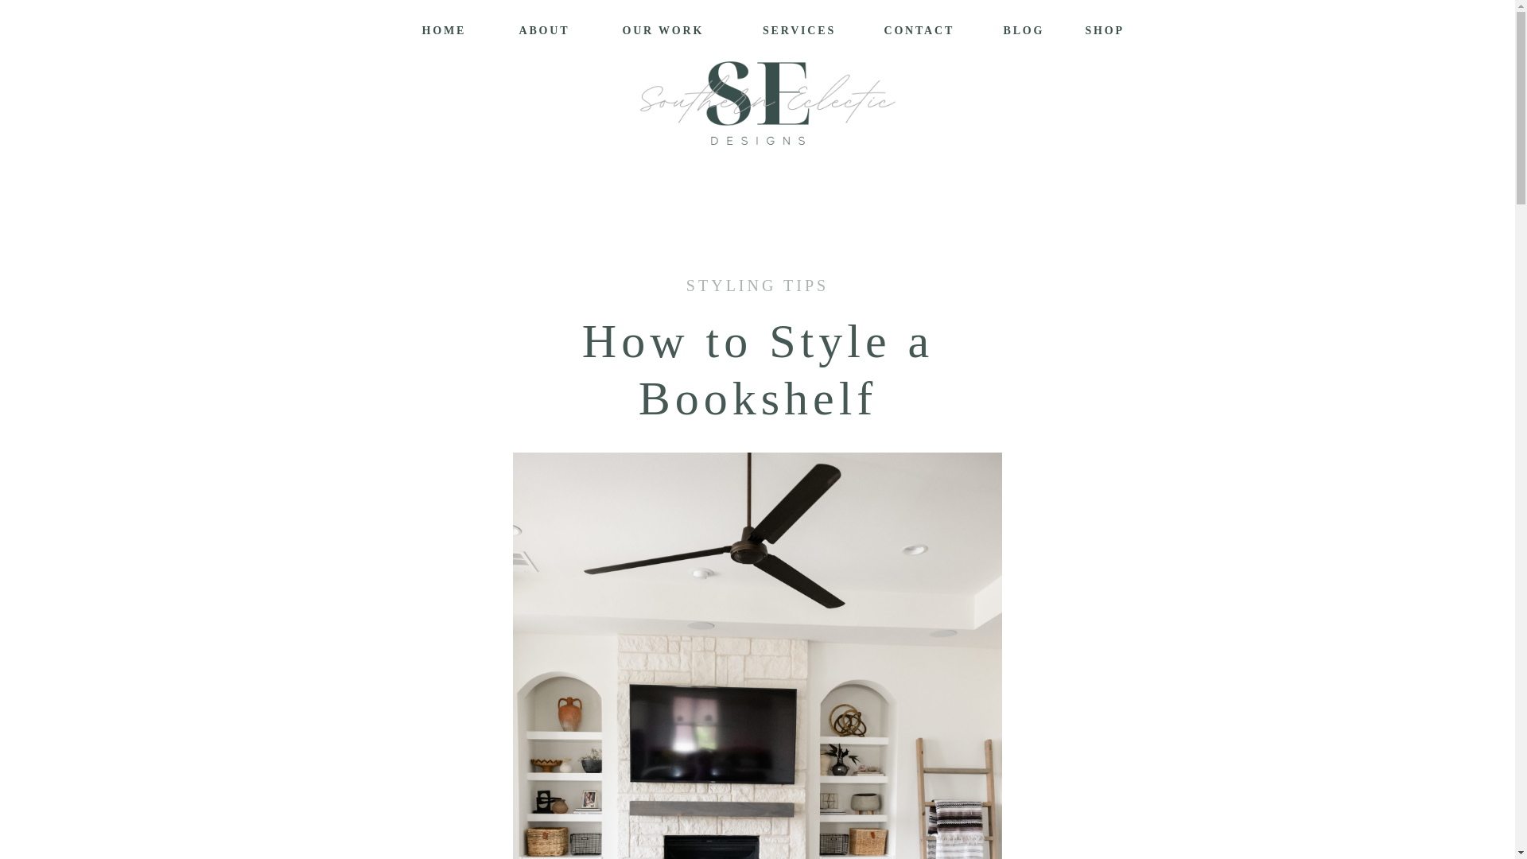 Image resolution: width=1527 pixels, height=859 pixels. Describe the element at coordinates (918, 29) in the screenshot. I see `CONTACT` at that location.